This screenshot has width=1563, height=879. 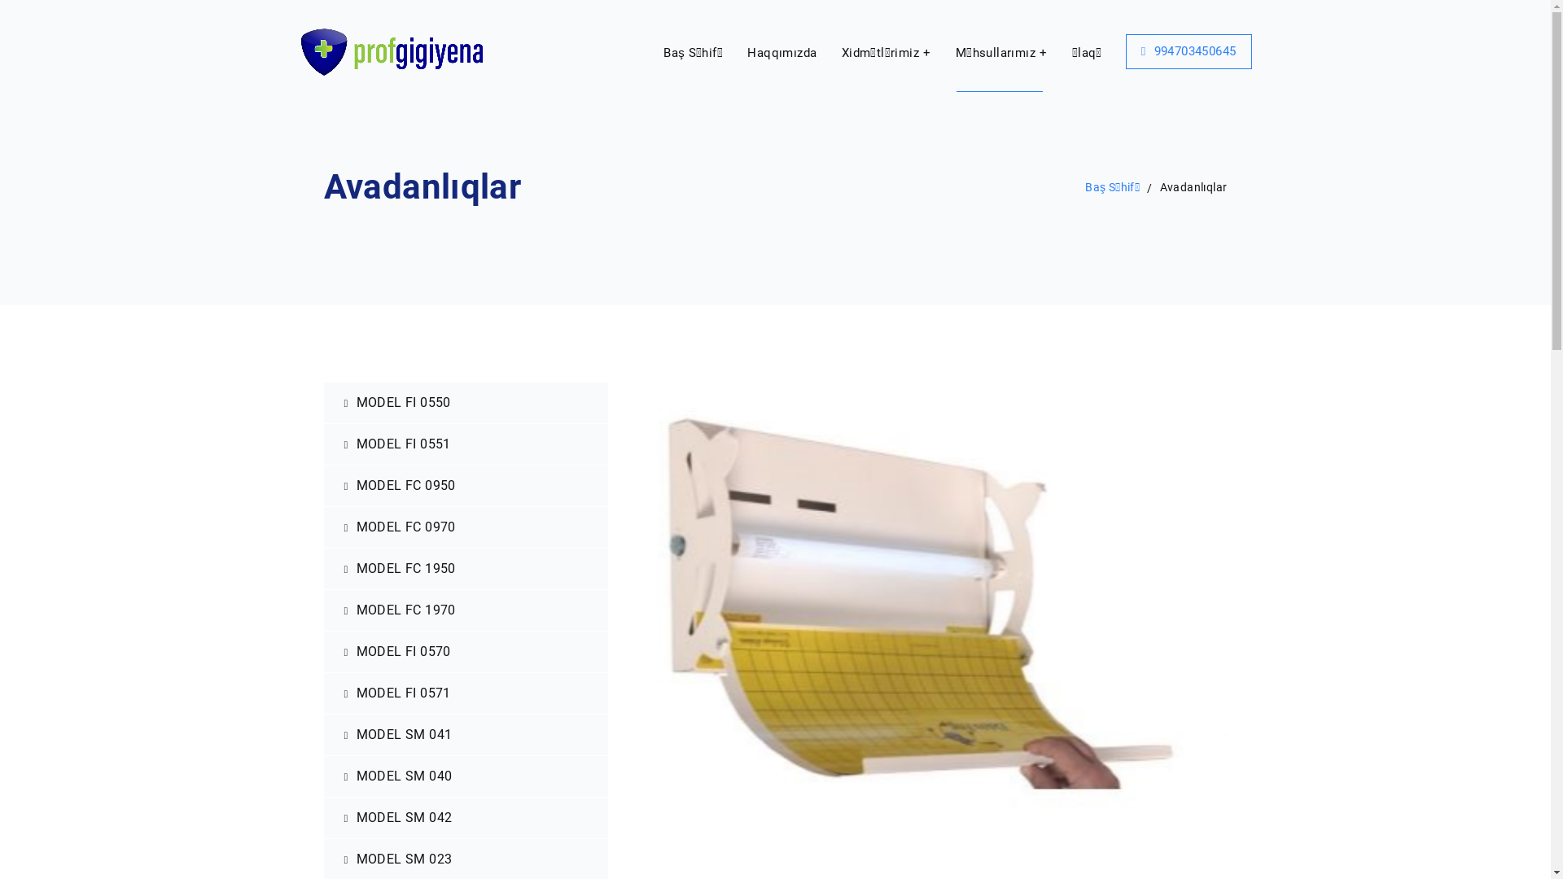 What do you see at coordinates (466, 487) in the screenshot?
I see `MODEL FC 0950` at bounding box center [466, 487].